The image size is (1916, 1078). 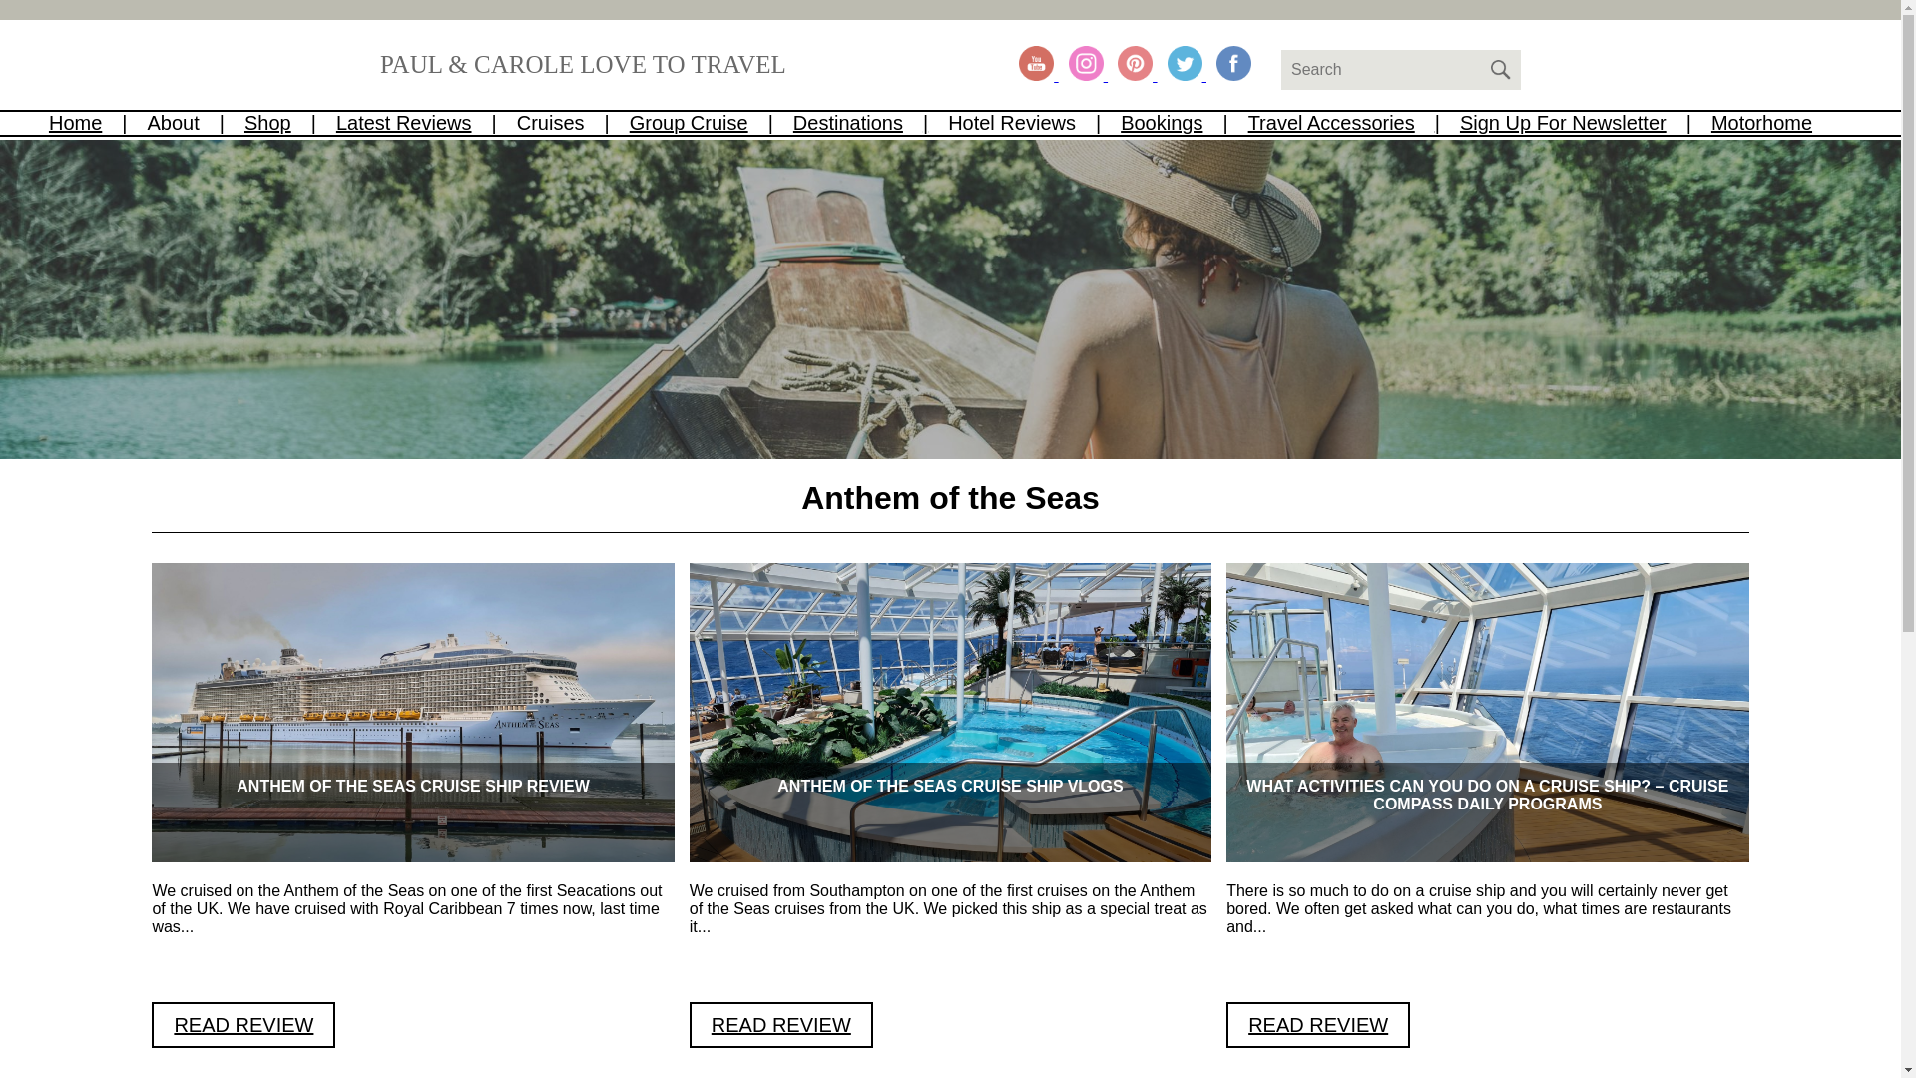 What do you see at coordinates (98, 122) in the screenshot?
I see `Home` at bounding box center [98, 122].